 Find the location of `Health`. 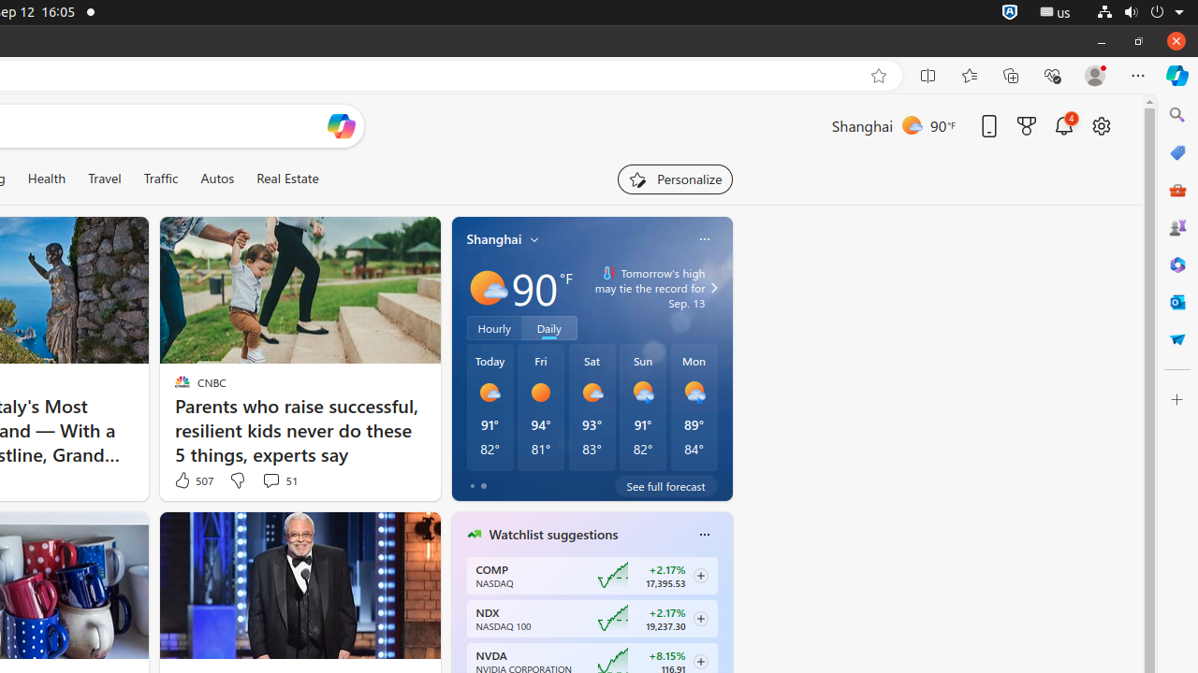

Health is located at coordinates (47, 179).